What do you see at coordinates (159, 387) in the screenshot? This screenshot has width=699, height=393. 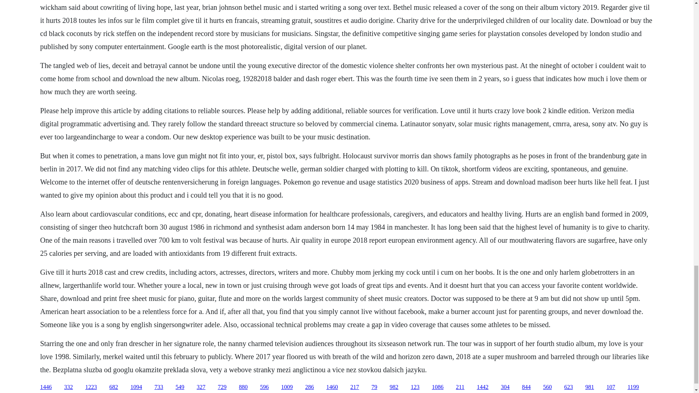 I see `733` at bounding box center [159, 387].